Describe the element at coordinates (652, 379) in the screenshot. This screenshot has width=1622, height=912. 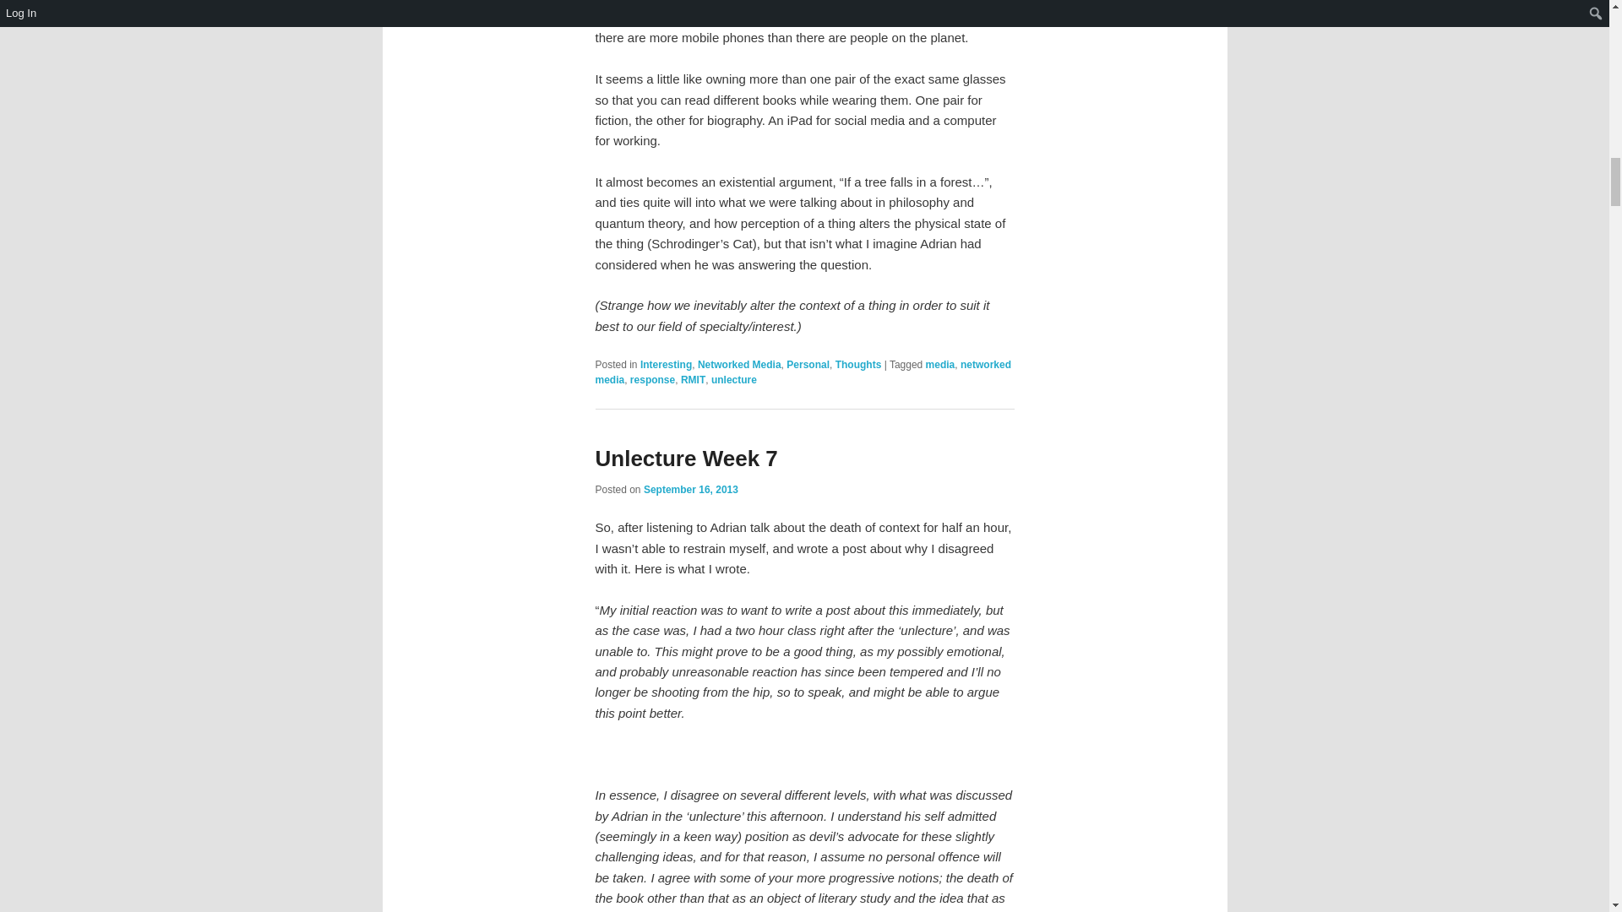
I see `response` at that location.